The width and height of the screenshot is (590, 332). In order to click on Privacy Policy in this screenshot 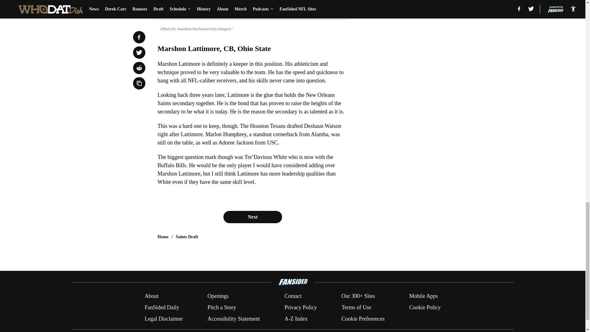, I will do `click(301, 307)`.